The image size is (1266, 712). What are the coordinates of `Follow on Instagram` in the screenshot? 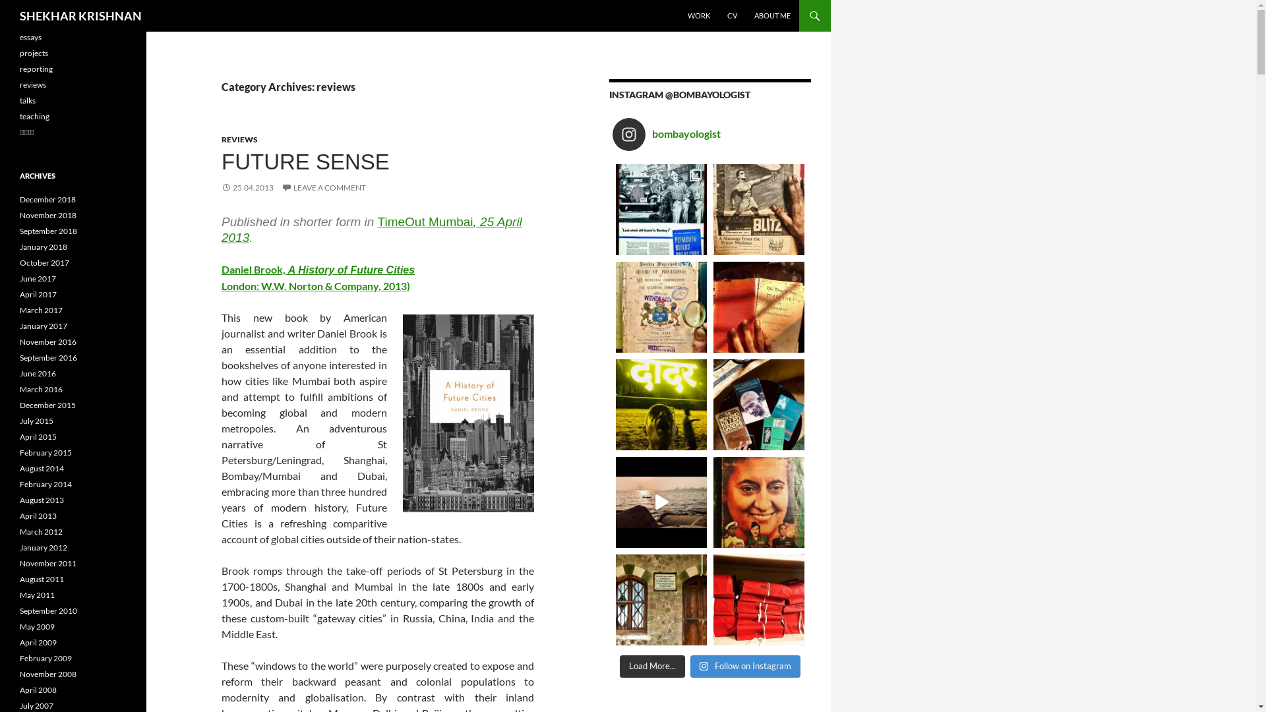 It's located at (745, 667).